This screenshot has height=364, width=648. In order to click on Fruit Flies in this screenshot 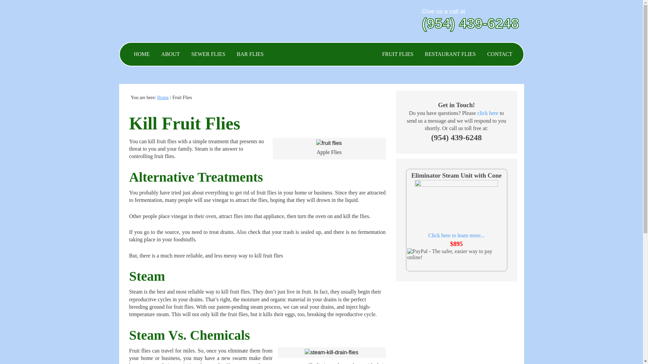, I will do `click(329, 143)`.